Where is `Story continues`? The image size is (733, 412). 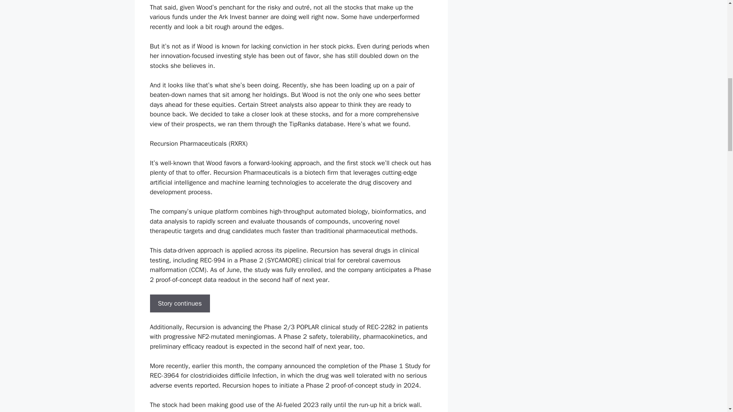 Story continues is located at coordinates (179, 304).